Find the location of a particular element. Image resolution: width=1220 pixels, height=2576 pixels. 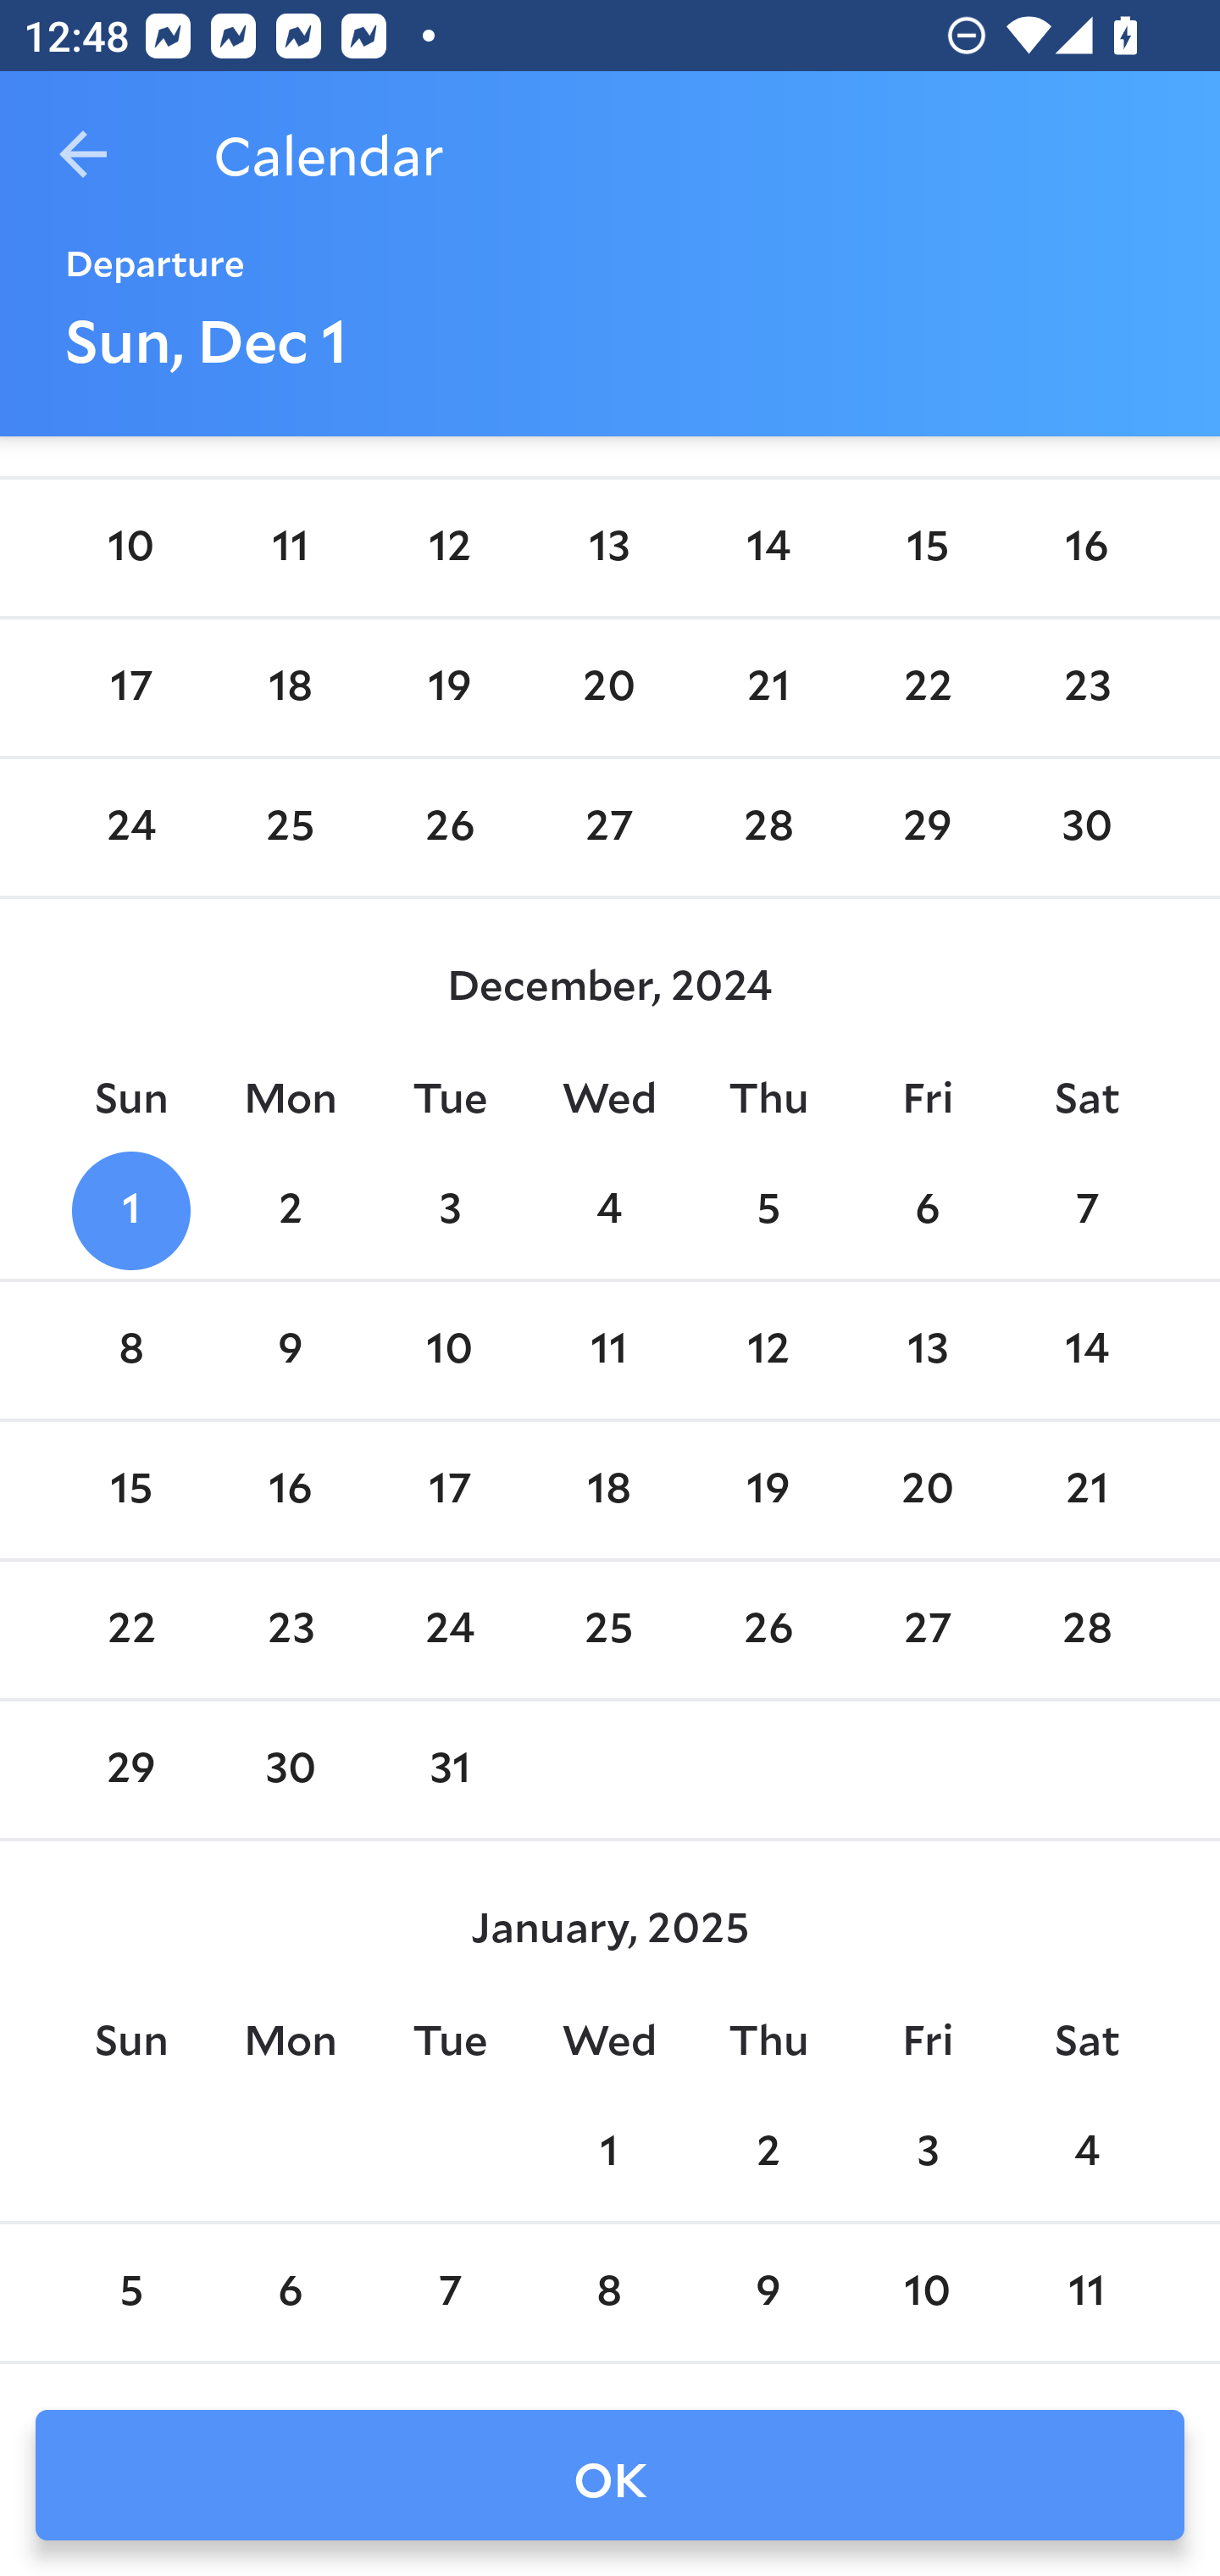

13 is located at coordinates (927, 1349).